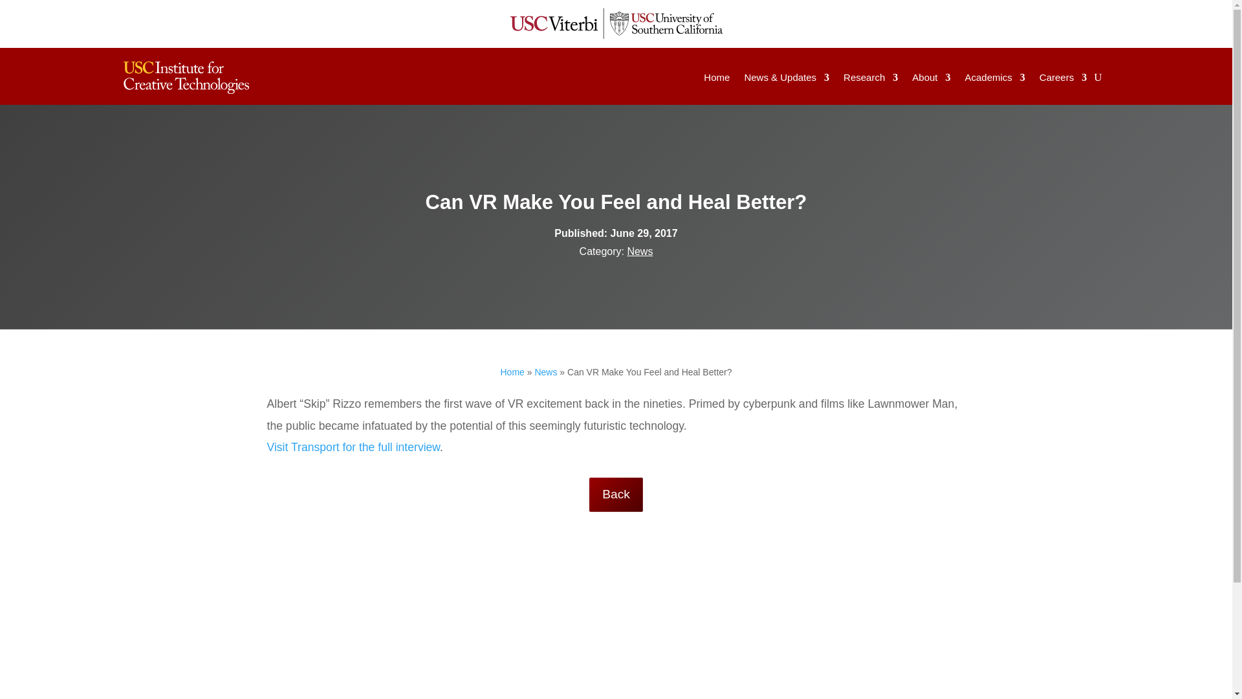  Describe the element at coordinates (1063, 78) in the screenshot. I see `Careers` at that location.